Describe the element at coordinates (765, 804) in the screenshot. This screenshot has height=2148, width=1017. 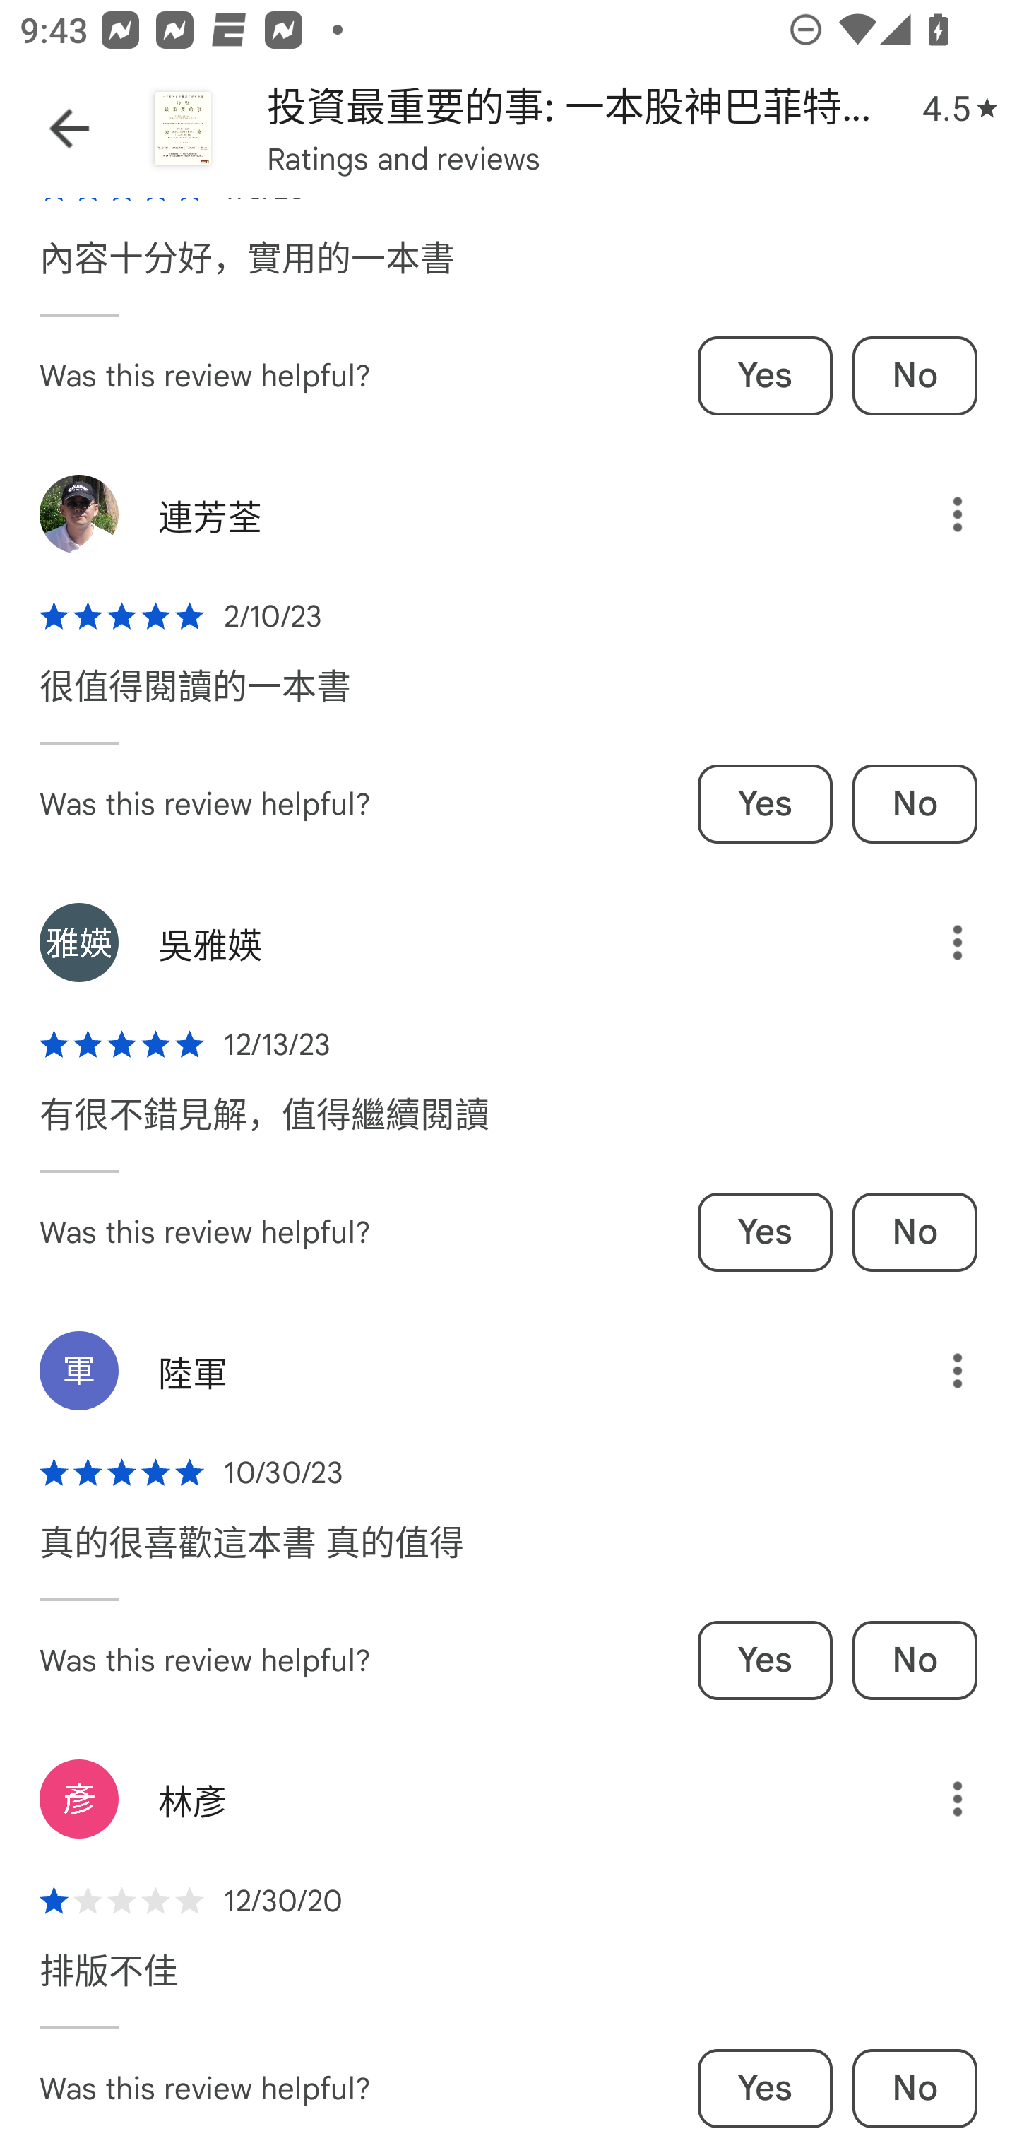
I see `Yes` at that location.